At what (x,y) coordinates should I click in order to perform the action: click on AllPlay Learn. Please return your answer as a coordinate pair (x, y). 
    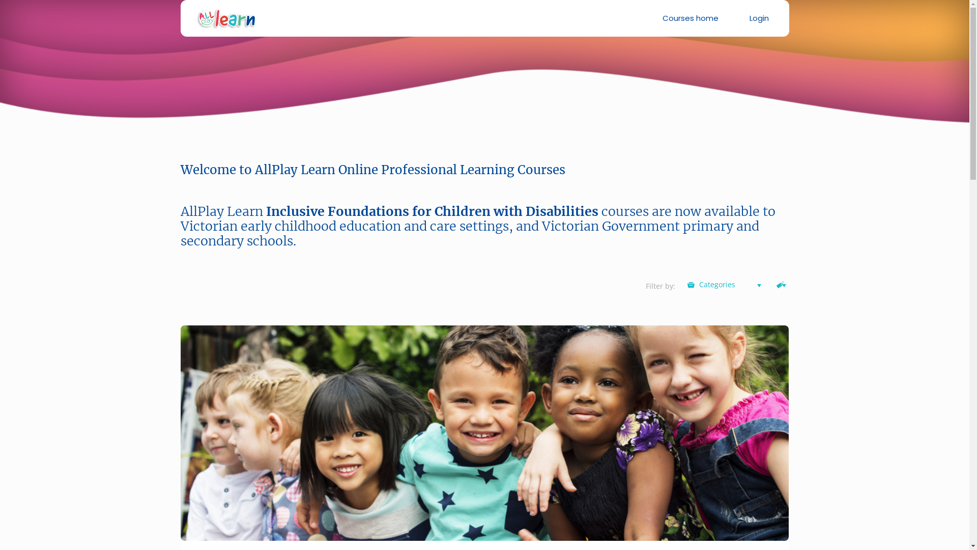
    Looking at the image, I should click on (226, 18).